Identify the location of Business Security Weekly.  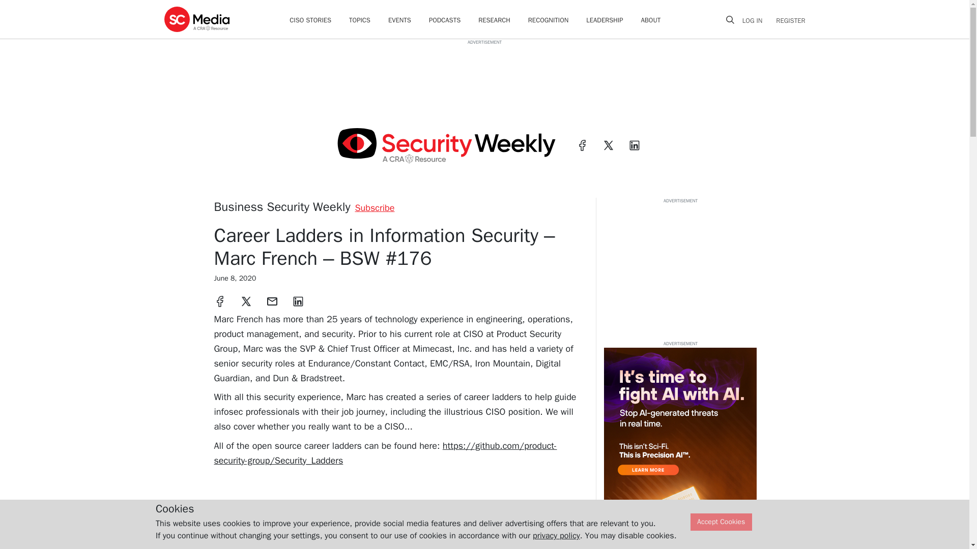
(282, 207).